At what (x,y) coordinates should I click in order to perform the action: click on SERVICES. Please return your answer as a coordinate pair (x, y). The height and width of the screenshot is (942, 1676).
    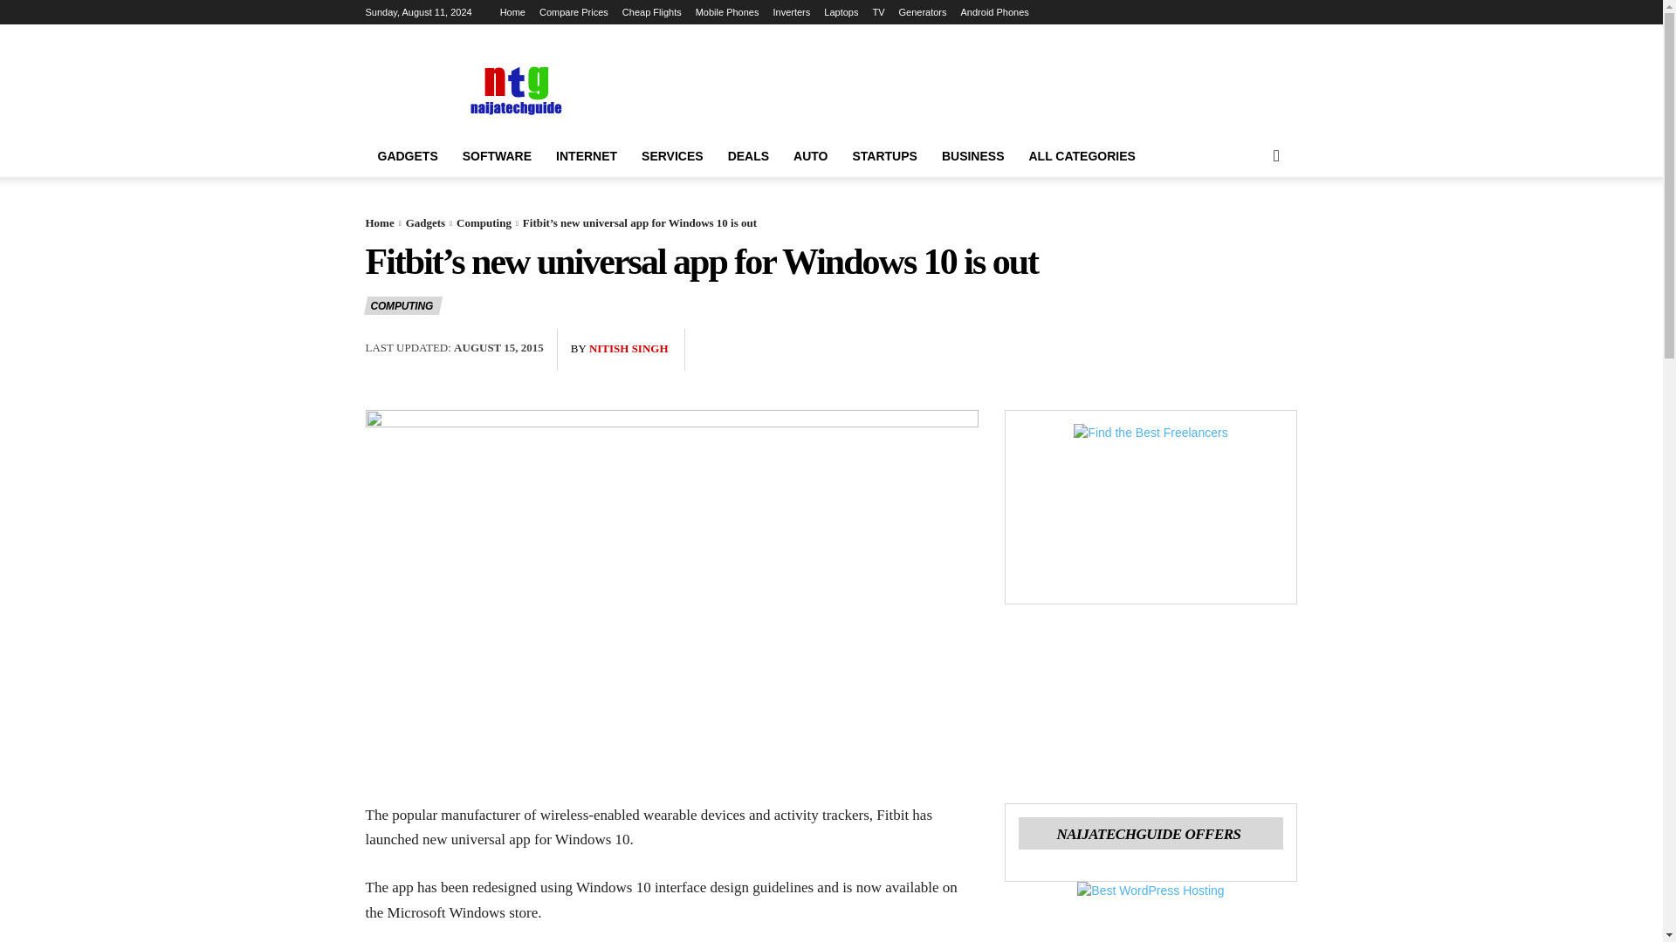
    Looking at the image, I should click on (672, 156).